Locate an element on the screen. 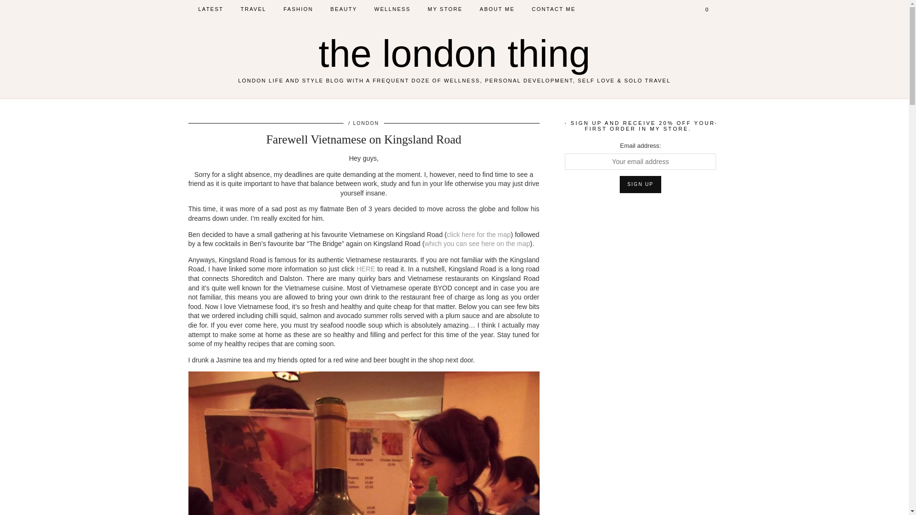 Image resolution: width=916 pixels, height=515 pixels. MY STORE is located at coordinates (445, 9).